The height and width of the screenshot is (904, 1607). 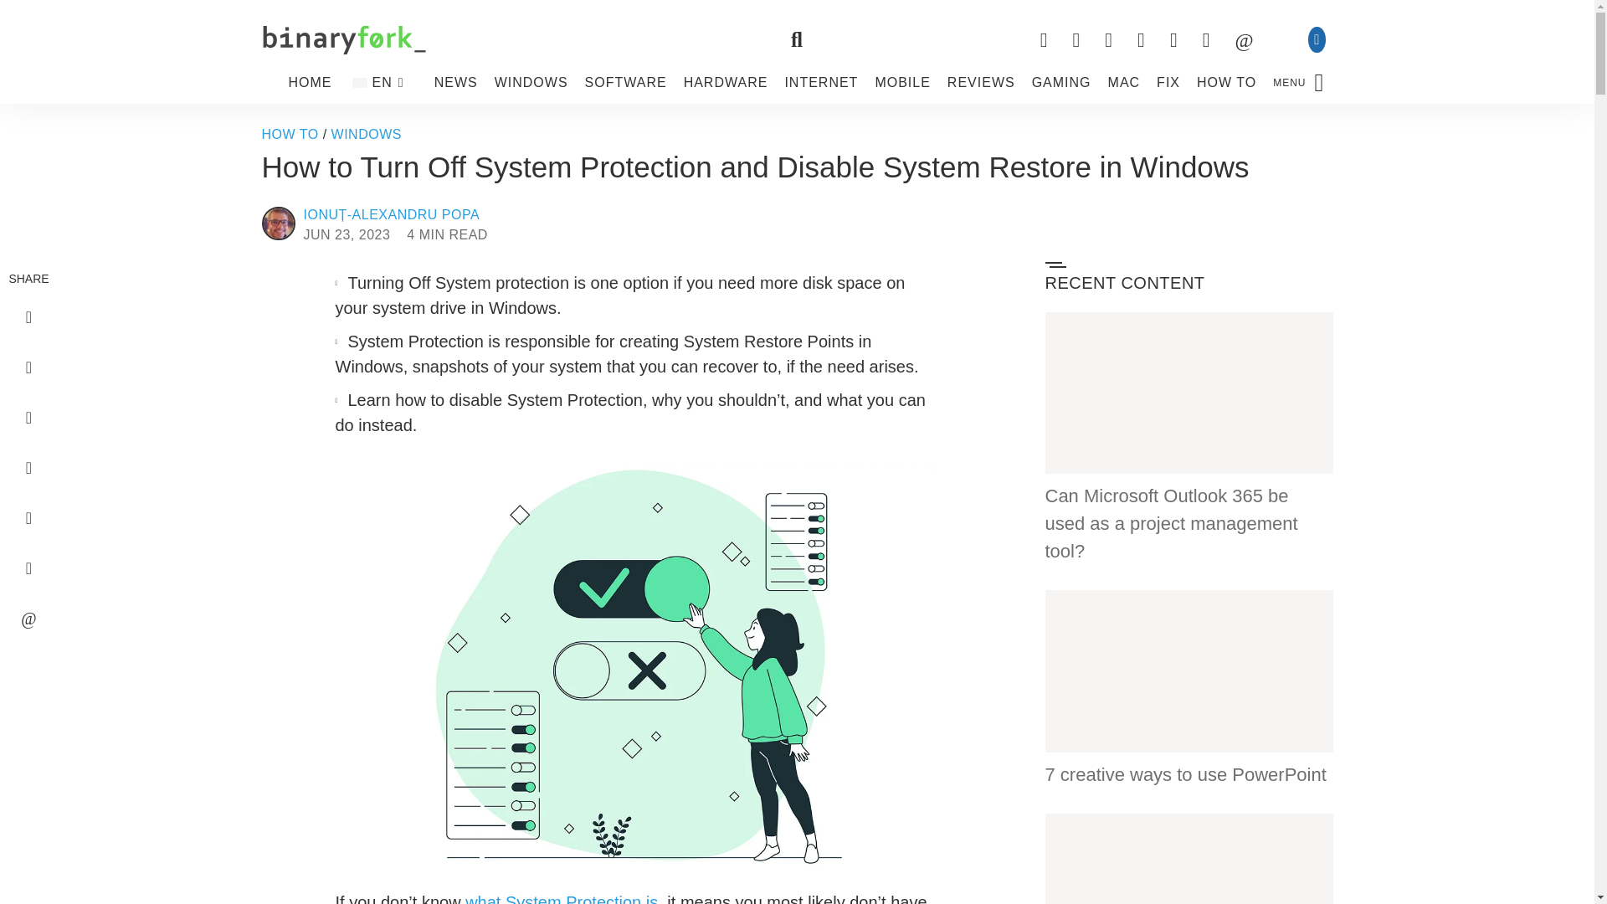 I want to click on HARDWARE, so click(x=725, y=82).